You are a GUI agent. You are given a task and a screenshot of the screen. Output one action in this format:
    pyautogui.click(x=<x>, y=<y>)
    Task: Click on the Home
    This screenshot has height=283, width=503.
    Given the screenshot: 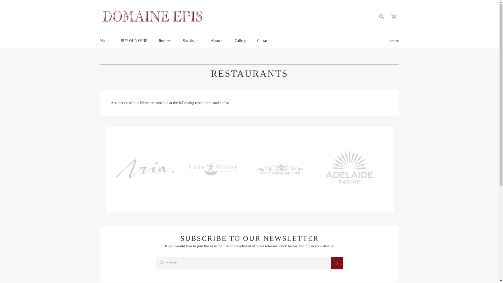 What is the action you would take?
    pyautogui.click(x=105, y=41)
    